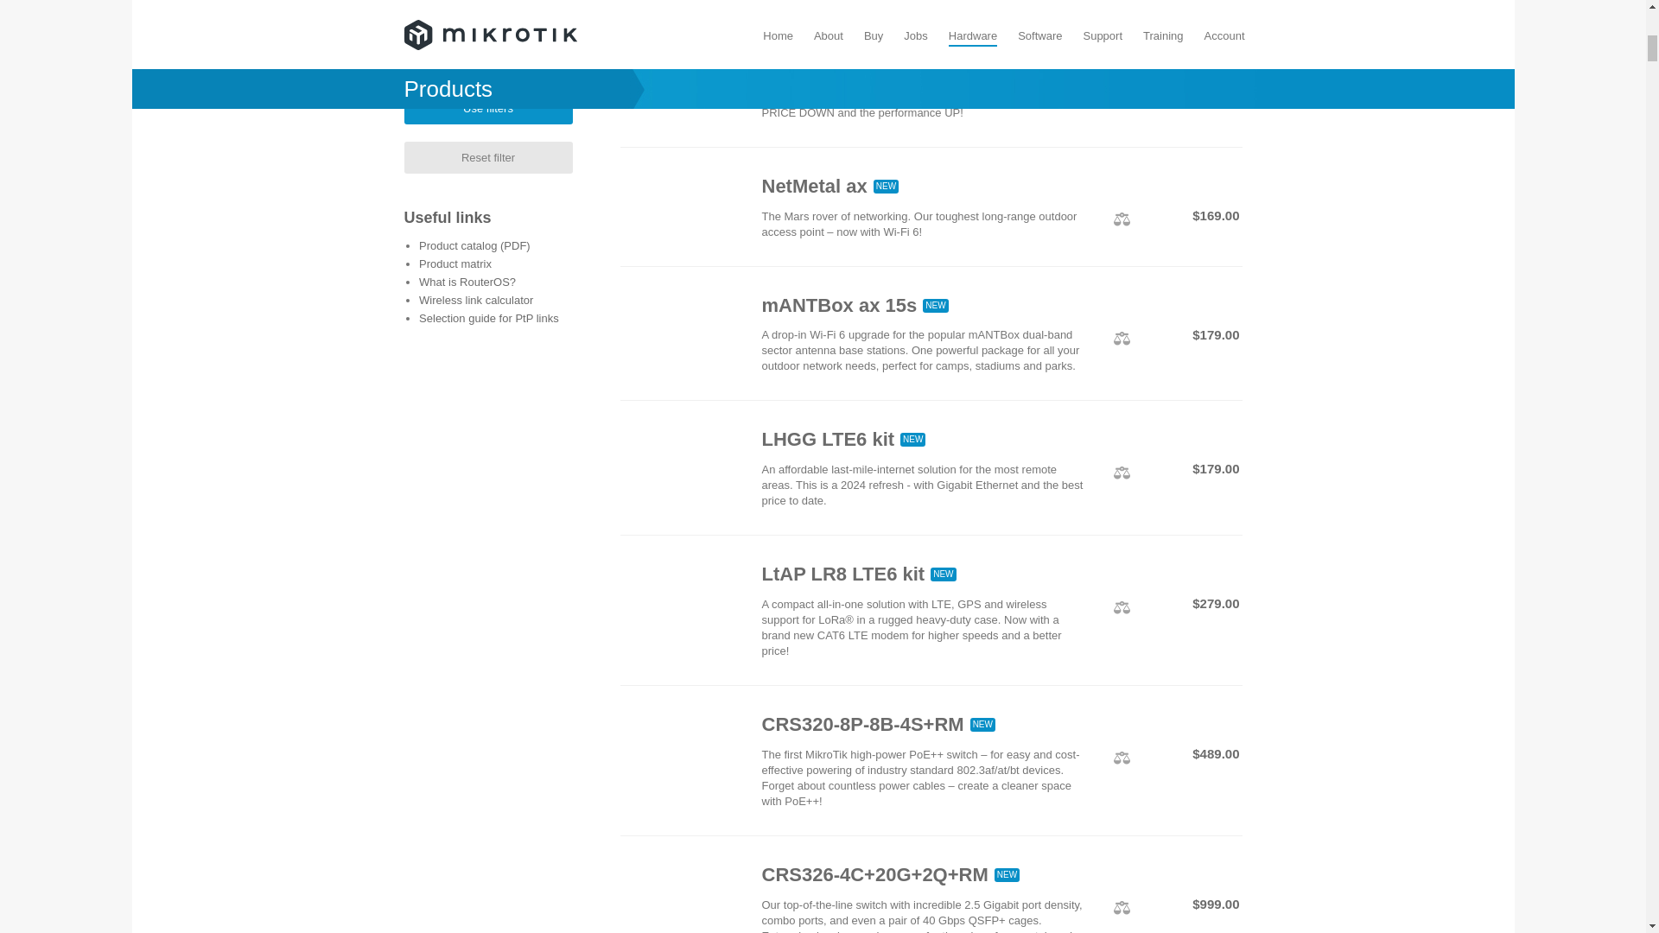 This screenshot has width=1659, height=933. Describe the element at coordinates (467, 282) in the screenshot. I see `What is RouterOS?` at that location.